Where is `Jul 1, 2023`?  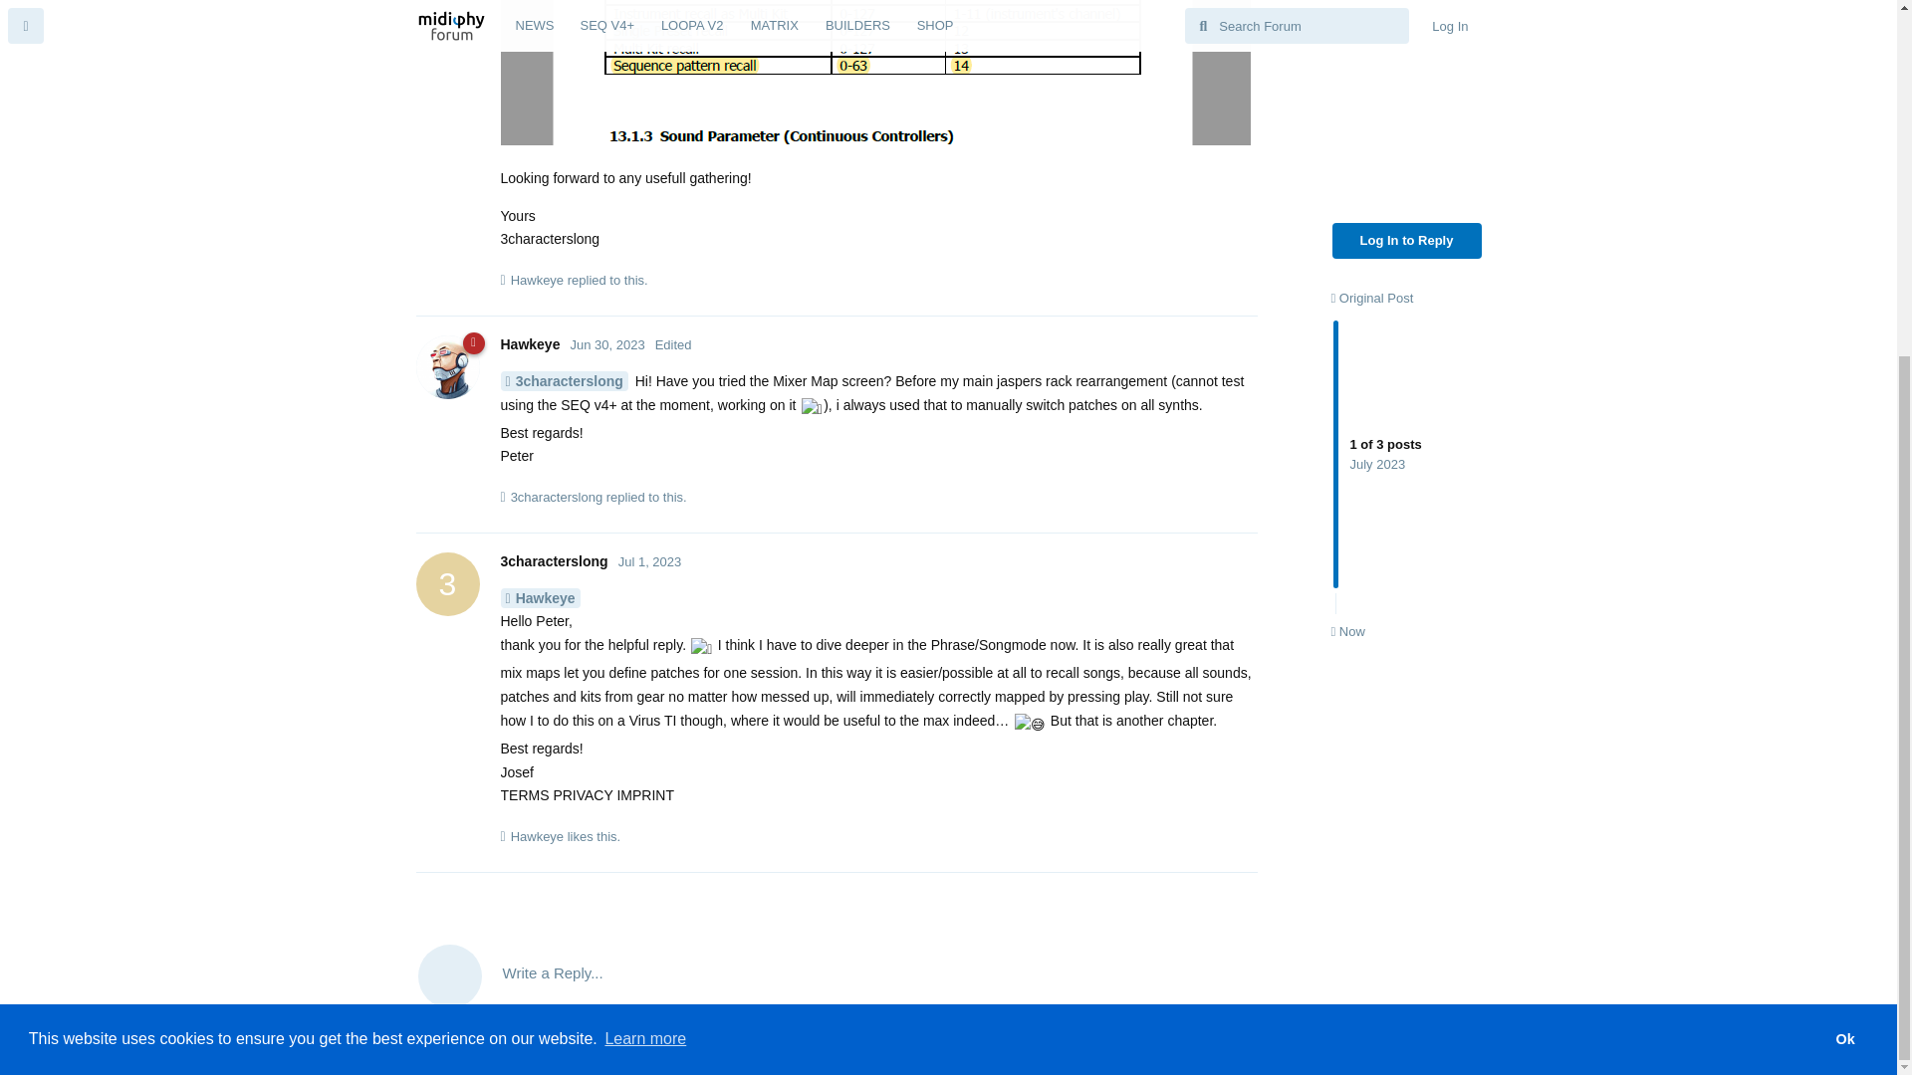
Jul 1, 2023 is located at coordinates (554, 561).